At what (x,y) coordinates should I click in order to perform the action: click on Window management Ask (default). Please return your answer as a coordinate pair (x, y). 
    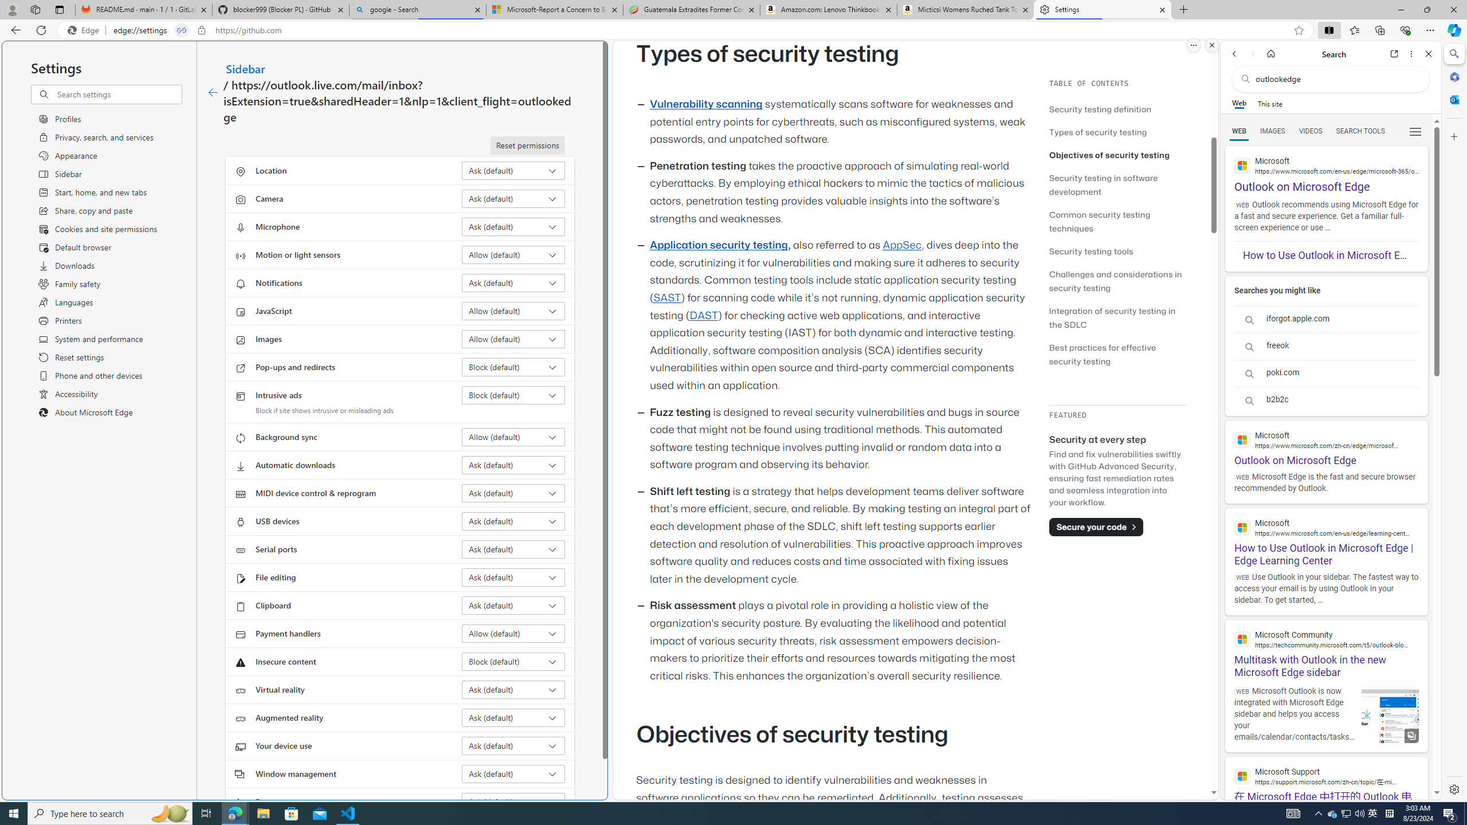
    Looking at the image, I should click on (513, 773).